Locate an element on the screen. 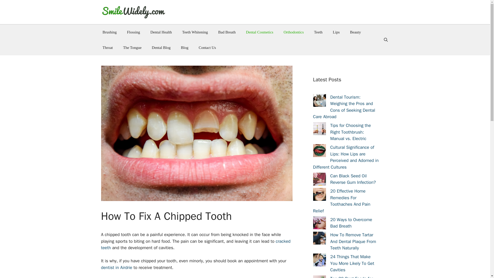  Throat is located at coordinates (108, 47).